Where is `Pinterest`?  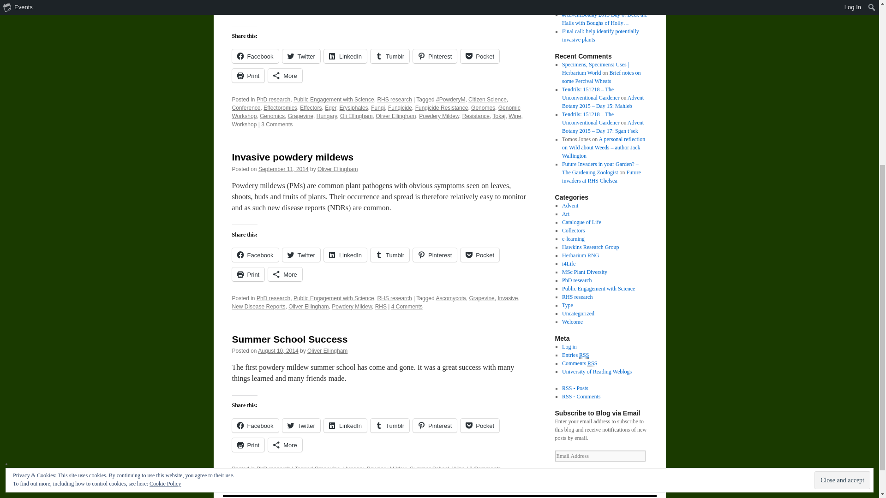 Pinterest is located at coordinates (435, 56).